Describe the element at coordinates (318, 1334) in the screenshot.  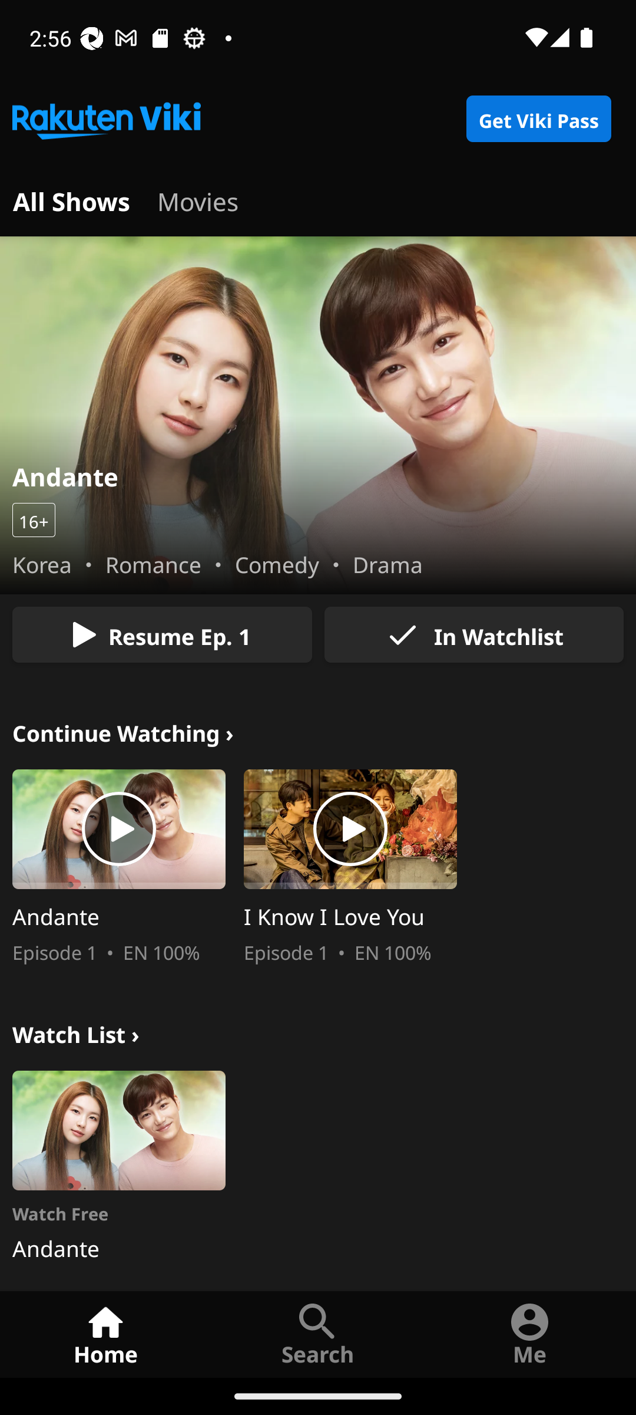
I see `Search` at that location.